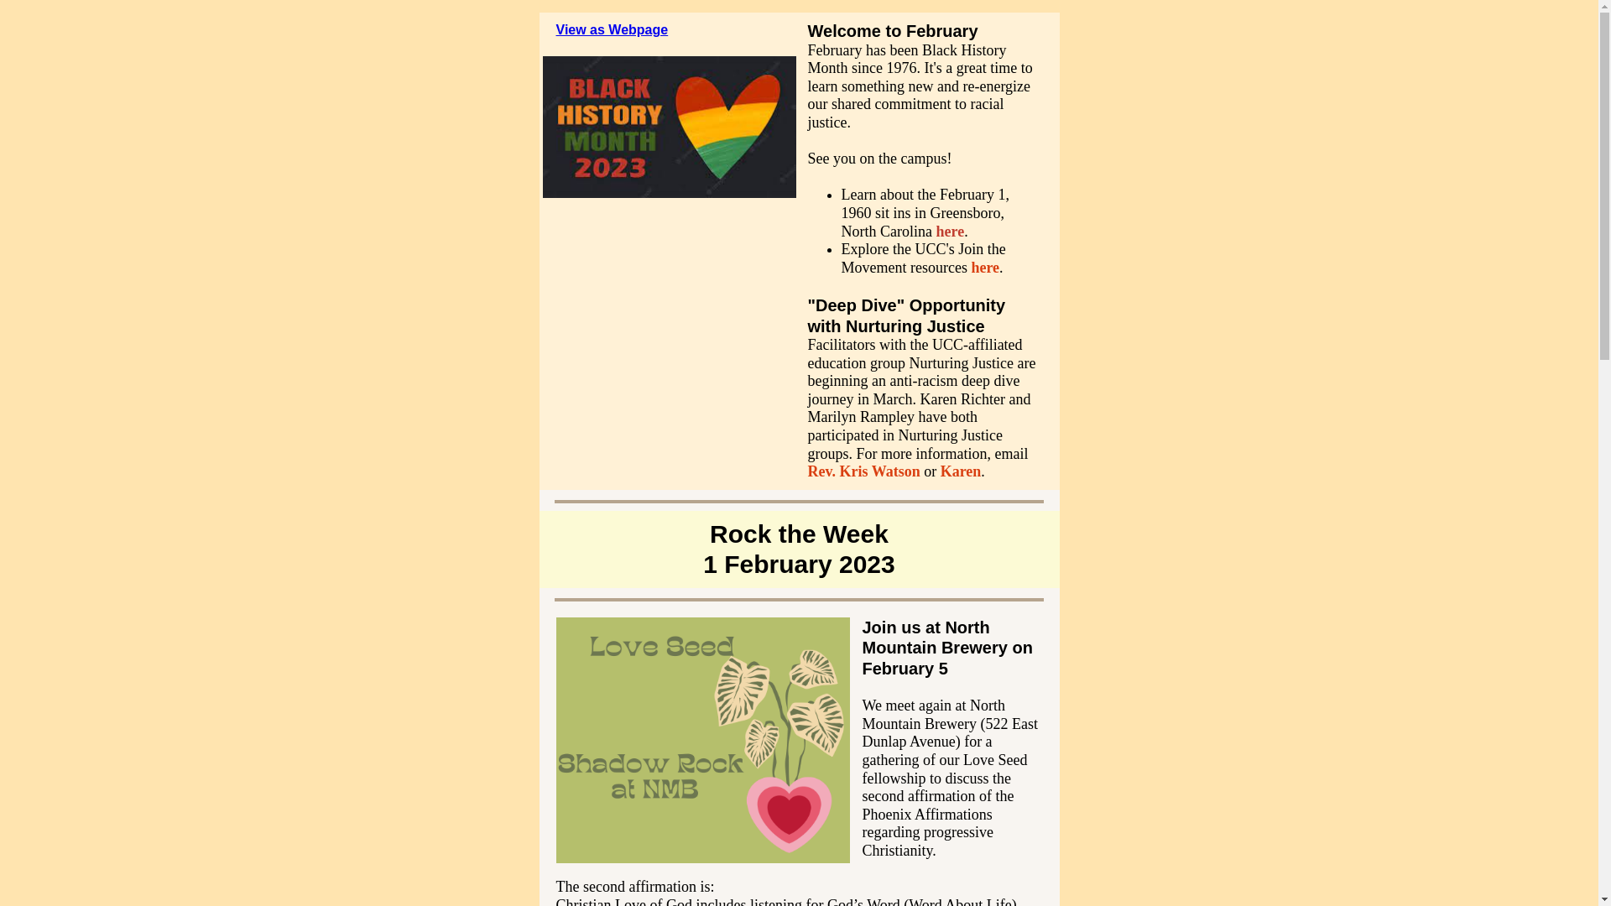 Image resolution: width=1611 pixels, height=906 pixels. What do you see at coordinates (985, 267) in the screenshot?
I see `here` at bounding box center [985, 267].